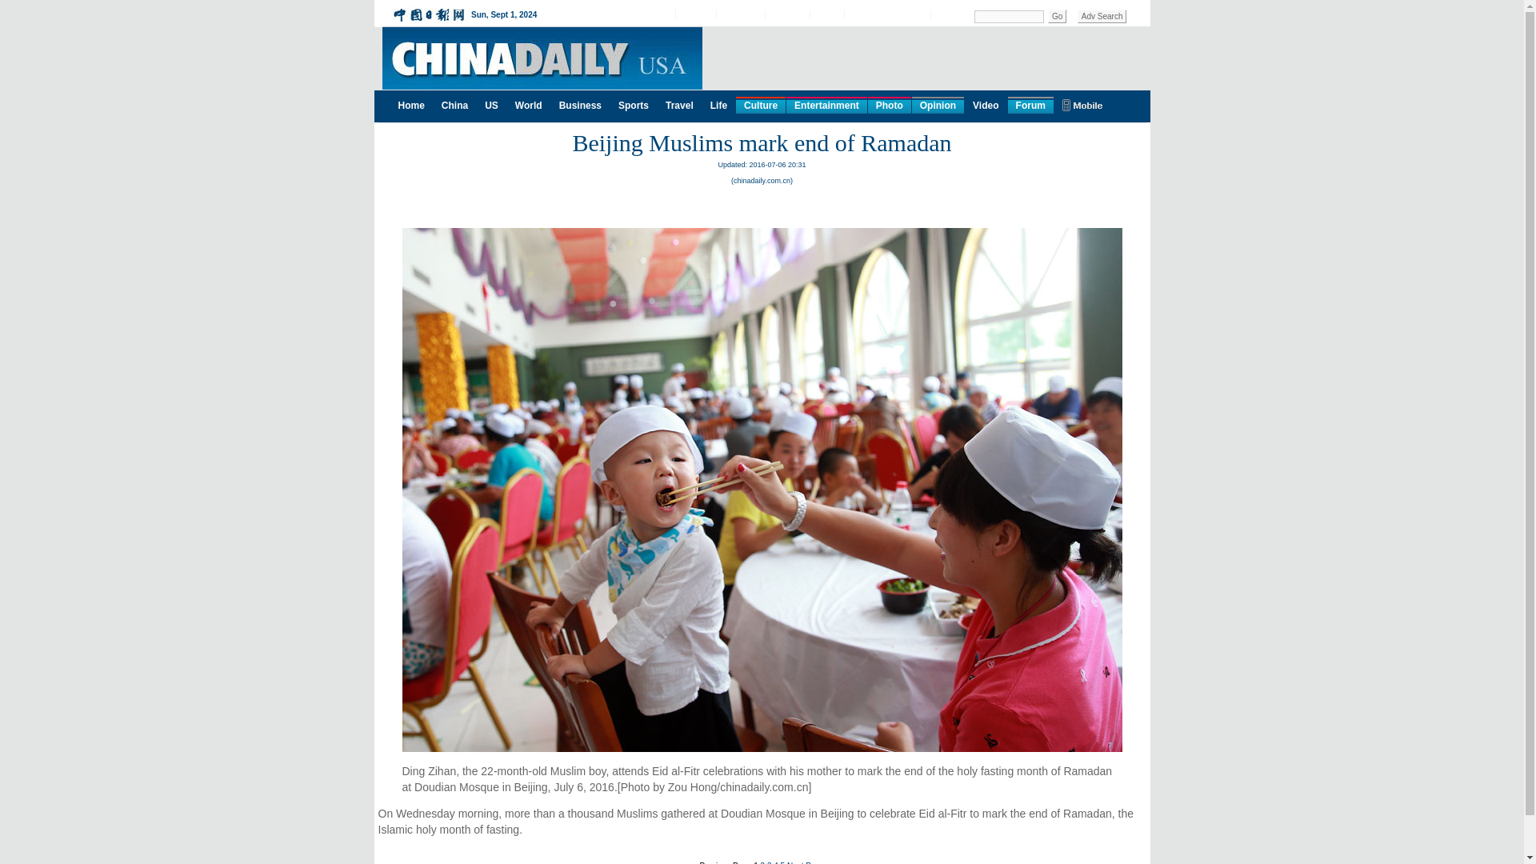 The height and width of the screenshot is (864, 1536). What do you see at coordinates (581, 104) in the screenshot?
I see `Business` at bounding box center [581, 104].